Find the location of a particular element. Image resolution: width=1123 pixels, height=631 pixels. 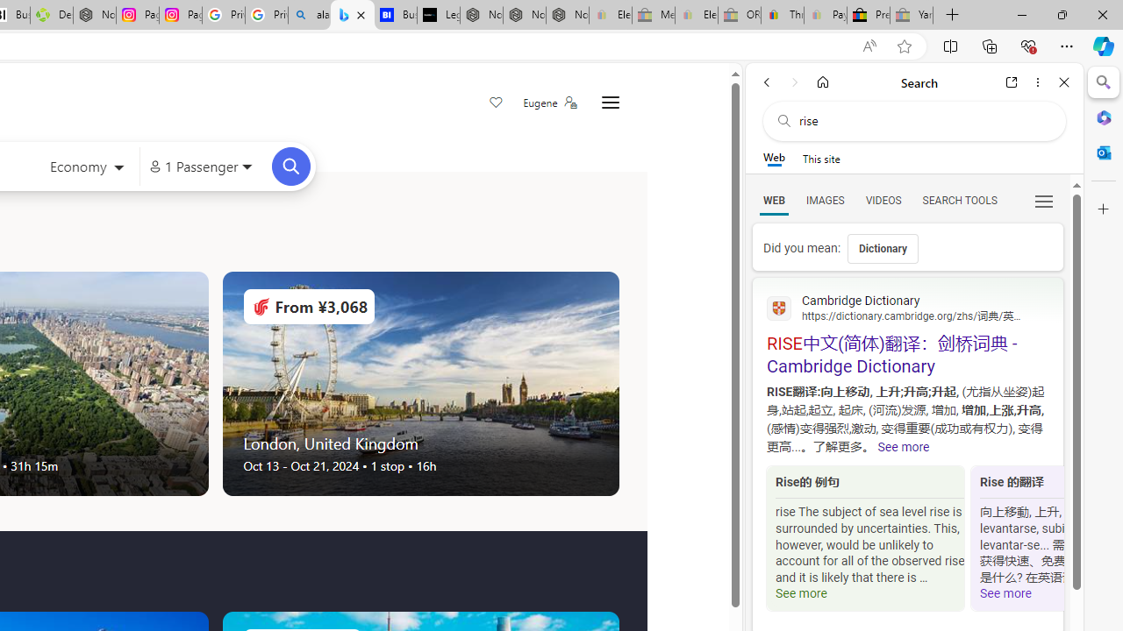

Dictionary is located at coordinates (883, 249).